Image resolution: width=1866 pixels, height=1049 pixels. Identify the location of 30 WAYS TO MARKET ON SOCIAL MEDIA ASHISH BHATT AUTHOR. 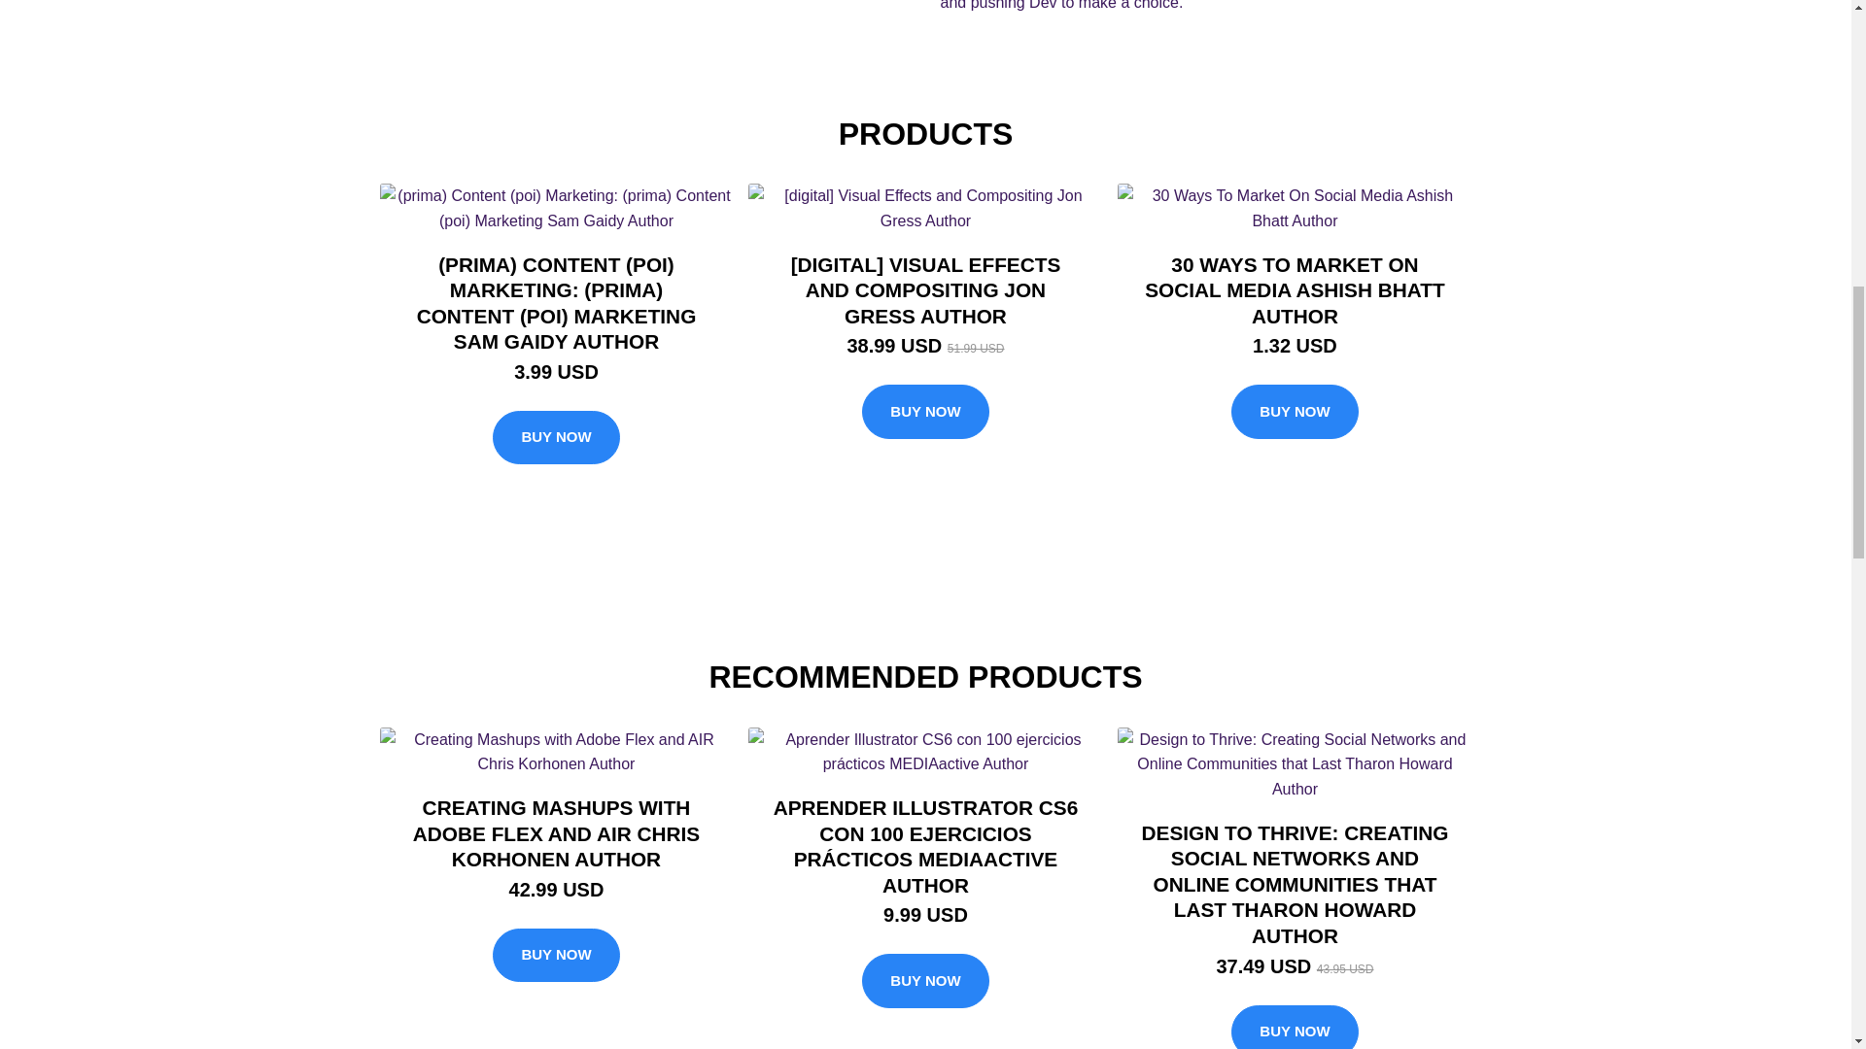
(1295, 289).